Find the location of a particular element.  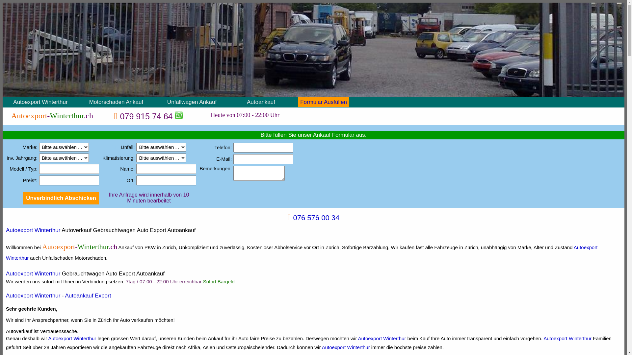

Autoankauf is located at coordinates (261, 102).